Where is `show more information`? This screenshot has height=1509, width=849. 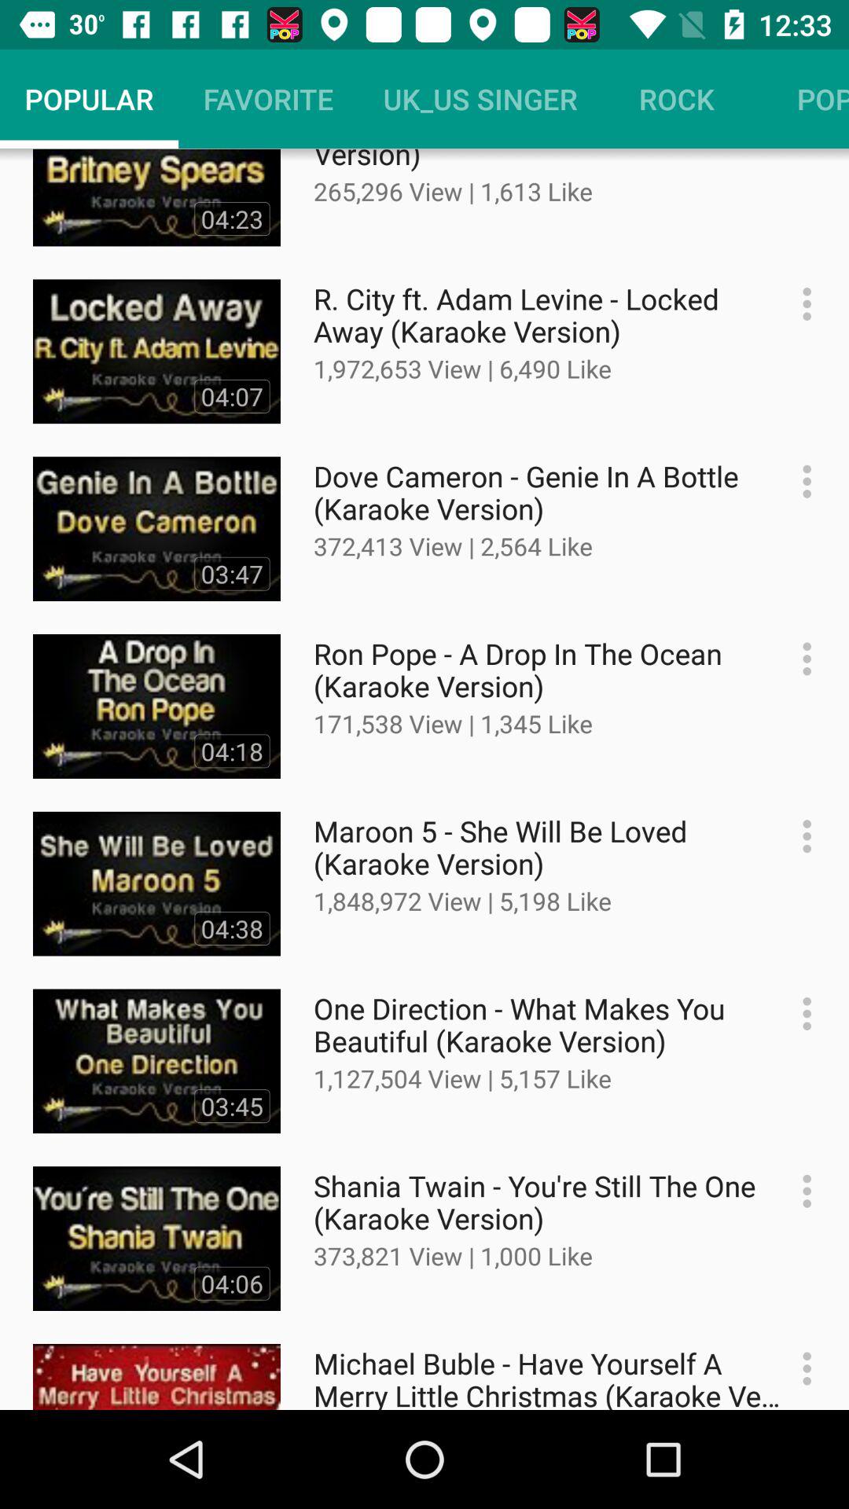
show more information is located at coordinates (799, 659).